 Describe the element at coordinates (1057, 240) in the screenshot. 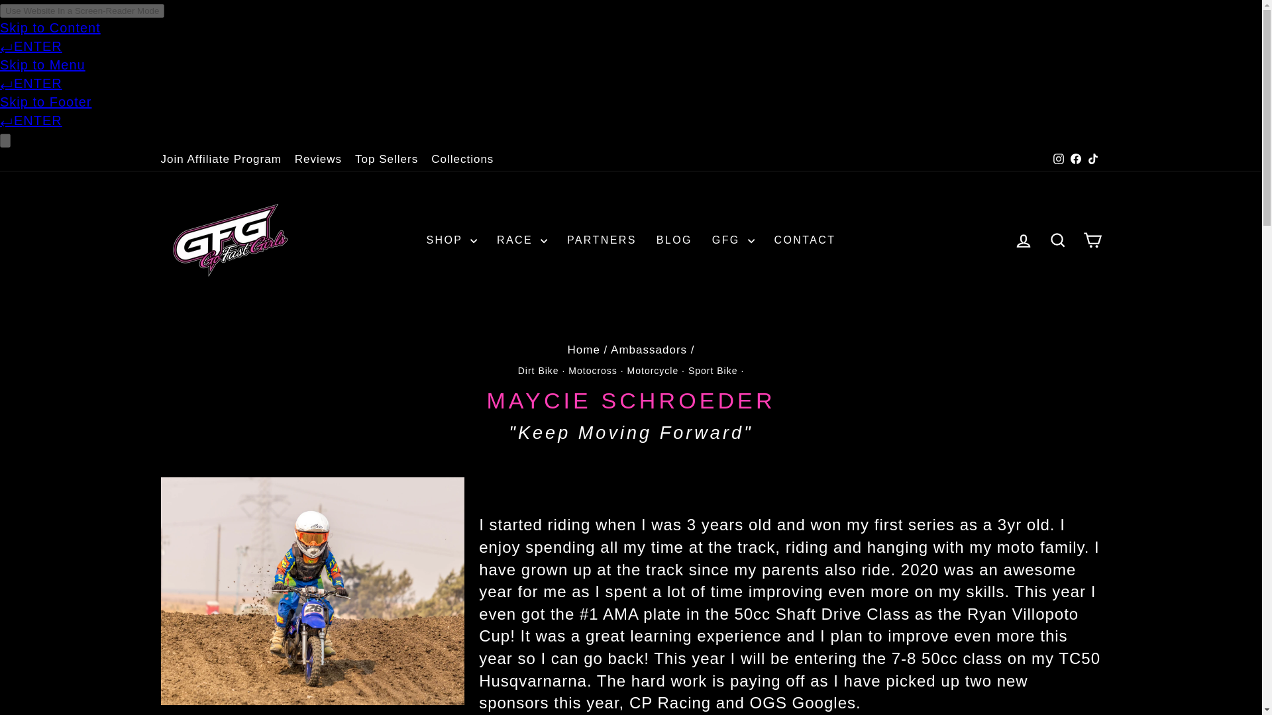

I see `ICON-SEARCH` at that location.